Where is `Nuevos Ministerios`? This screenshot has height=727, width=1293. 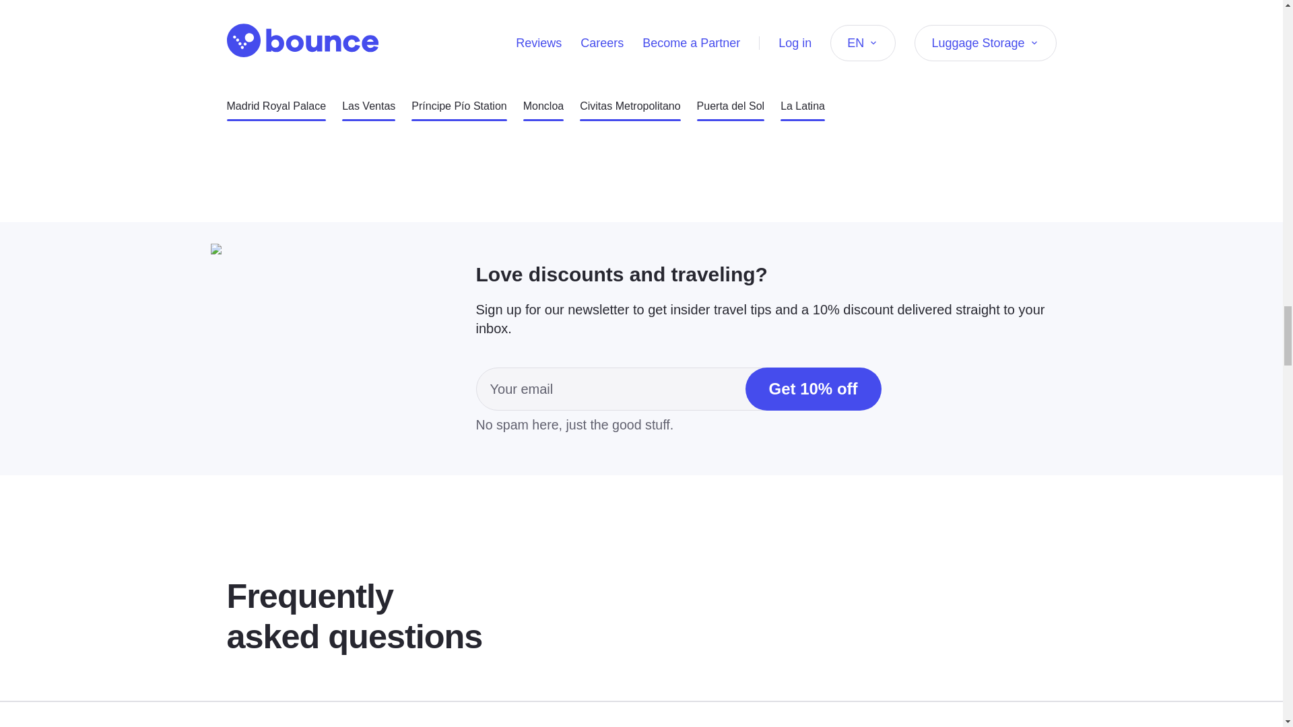 Nuevos Ministerios is located at coordinates (271, 65).